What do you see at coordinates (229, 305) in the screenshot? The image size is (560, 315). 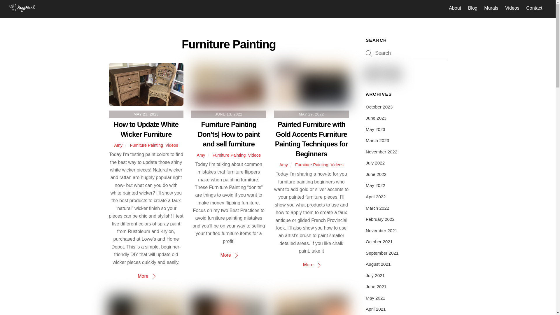 I see `may 01 2022` at bounding box center [229, 305].